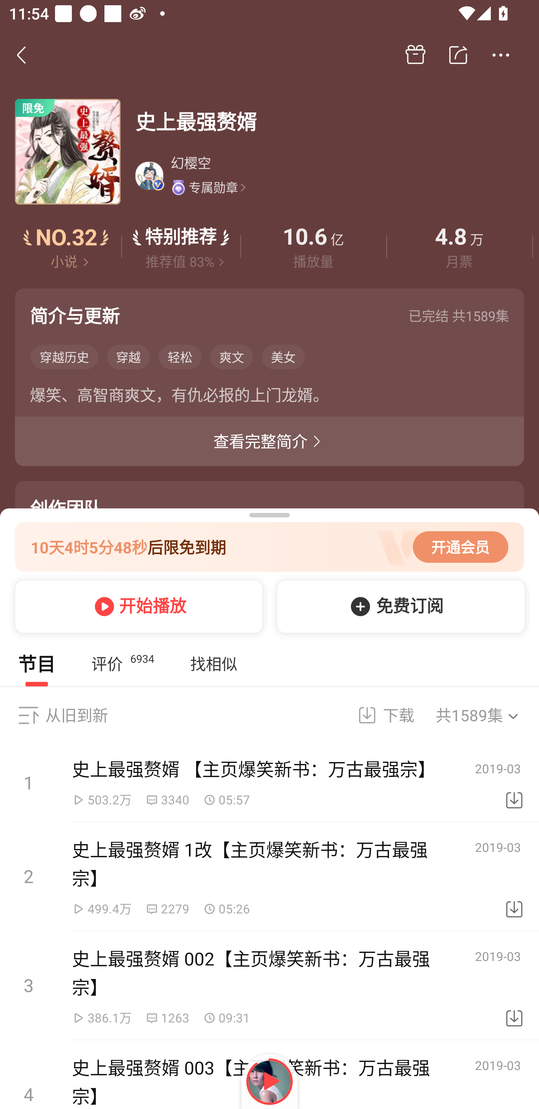 The height and width of the screenshot is (1109, 539). I want to click on 穿越历史, so click(64, 357).